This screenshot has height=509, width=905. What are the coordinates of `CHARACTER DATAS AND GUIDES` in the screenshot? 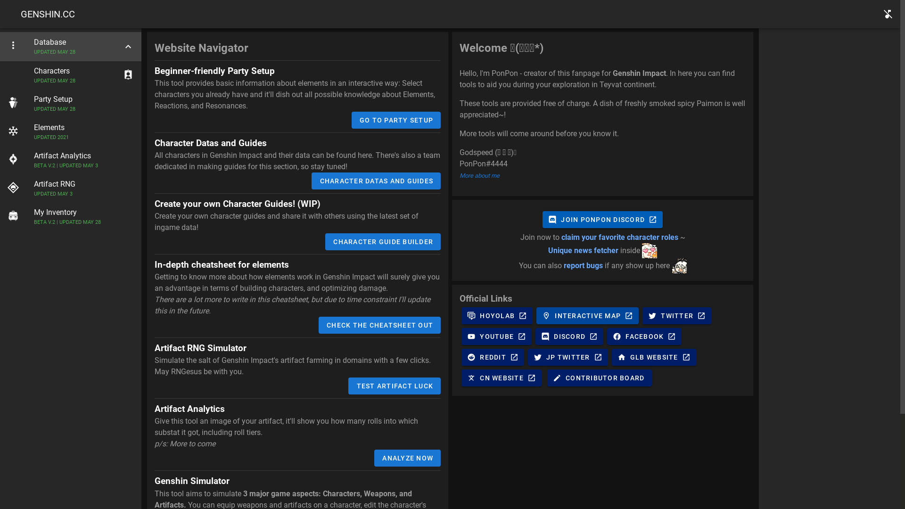 It's located at (376, 181).